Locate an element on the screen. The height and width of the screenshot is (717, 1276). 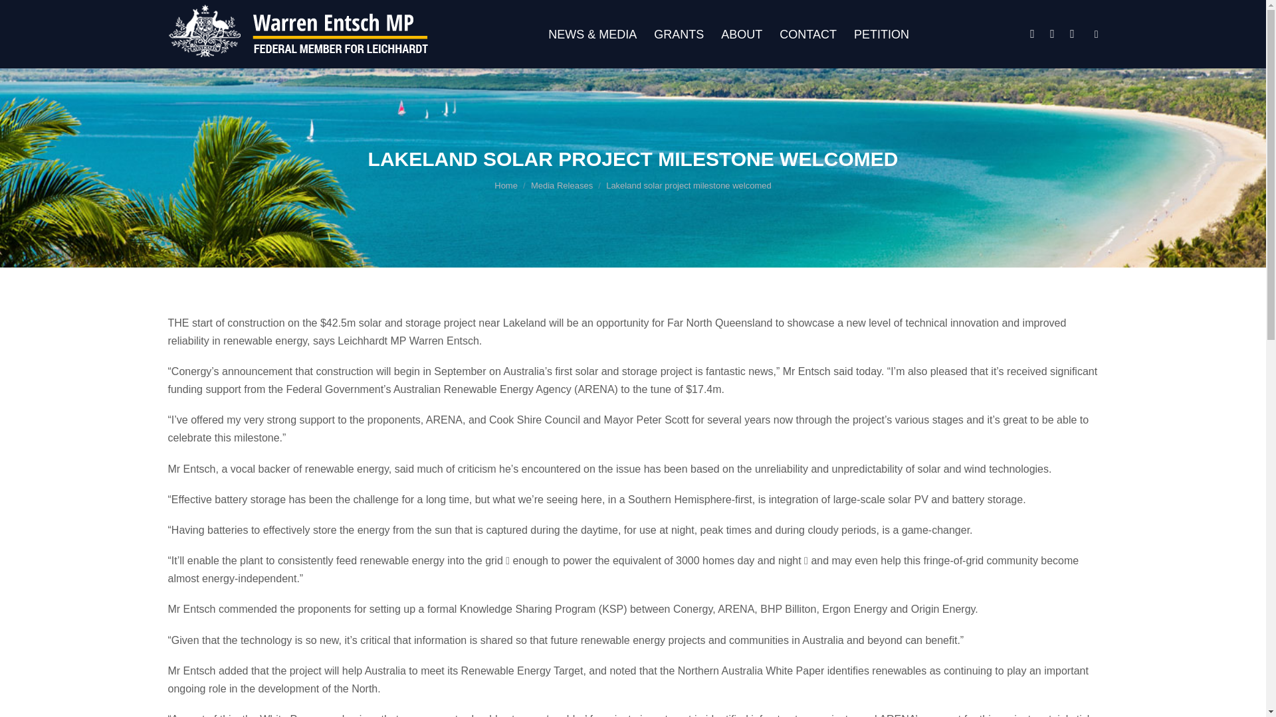
Home is located at coordinates (506, 186).